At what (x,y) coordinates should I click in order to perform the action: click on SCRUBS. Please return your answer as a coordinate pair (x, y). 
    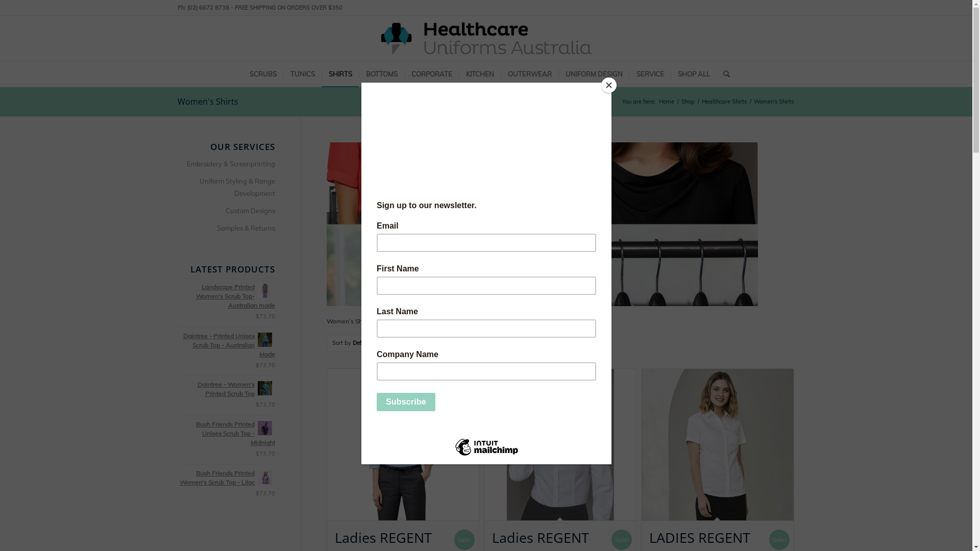
    Looking at the image, I should click on (263, 74).